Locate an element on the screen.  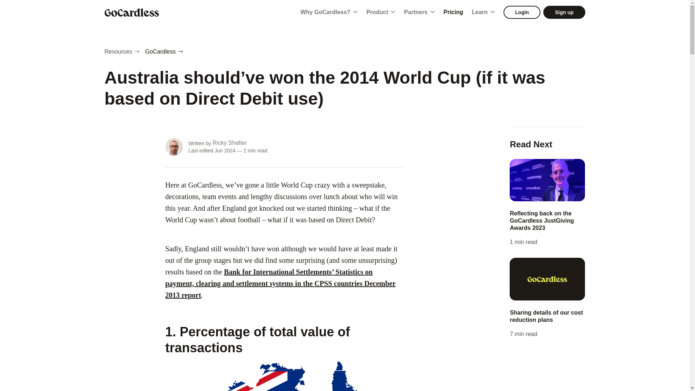
Why GoCardless? is located at coordinates (329, 12).